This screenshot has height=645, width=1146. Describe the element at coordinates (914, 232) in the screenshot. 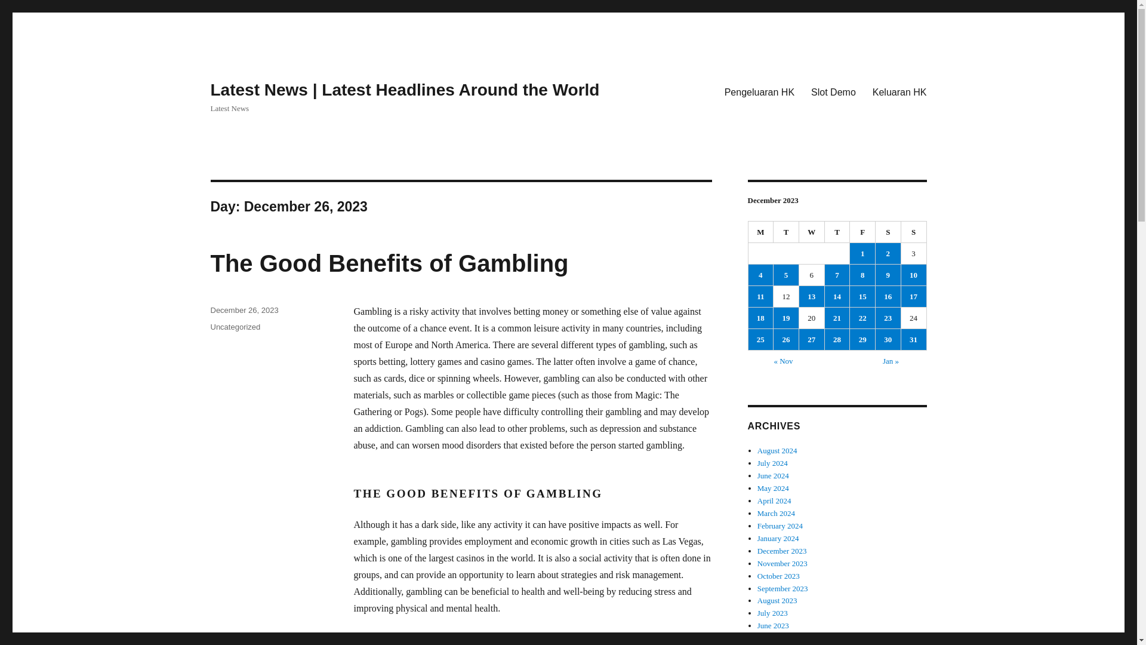

I see `Sunday` at that location.